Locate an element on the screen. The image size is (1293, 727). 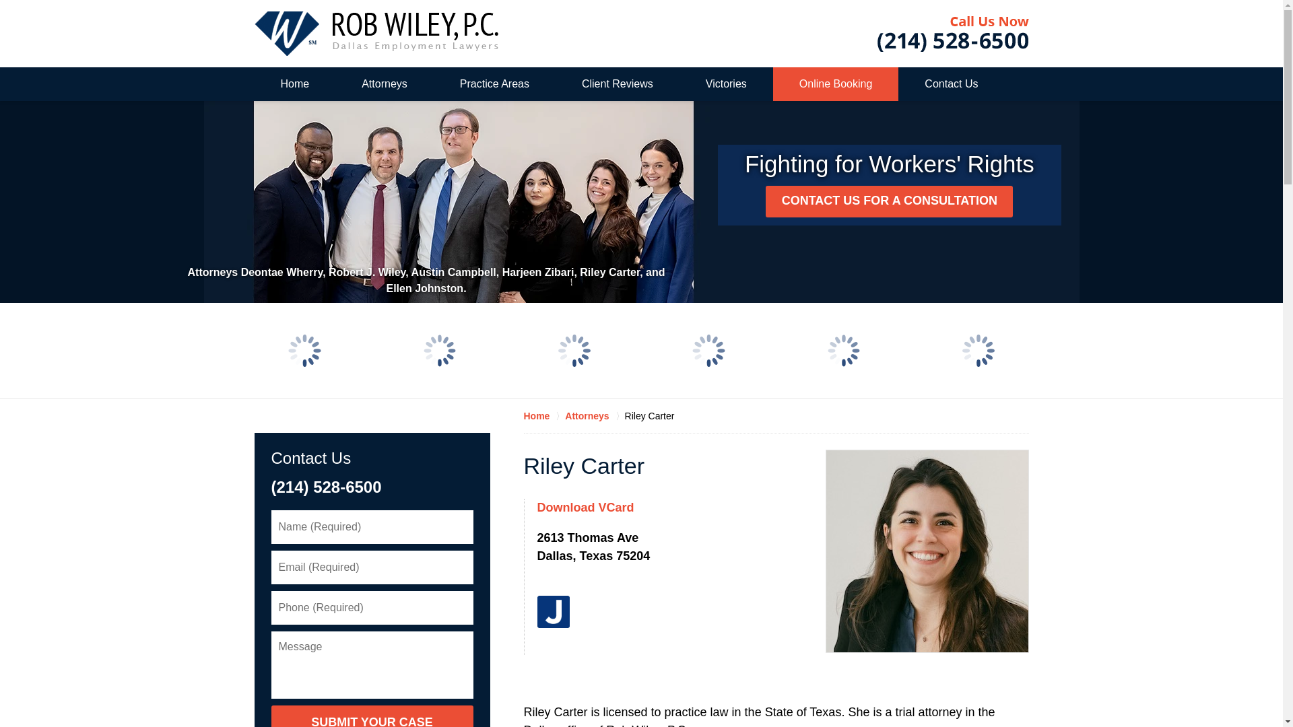
Attorneys is located at coordinates (595, 416).